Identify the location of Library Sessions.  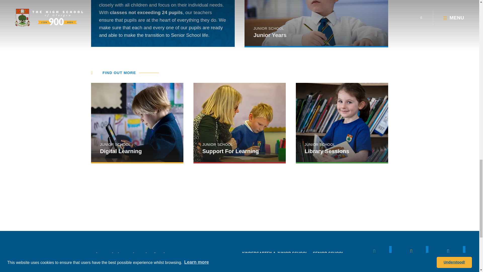
(342, 122).